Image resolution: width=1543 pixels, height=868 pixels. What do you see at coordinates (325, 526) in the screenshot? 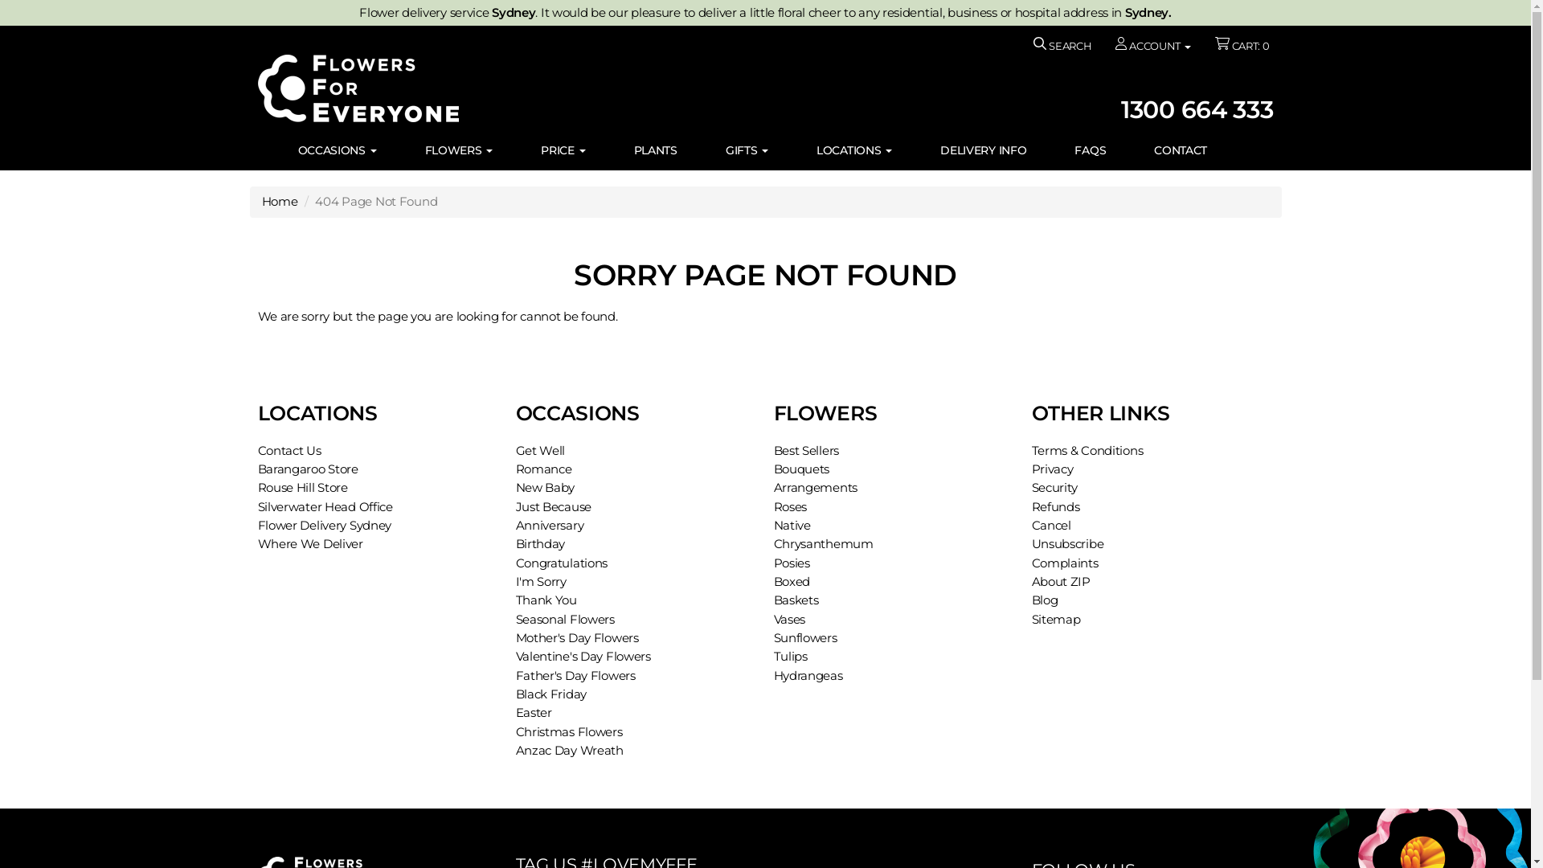
I see `Flower Delivery Sydney` at bounding box center [325, 526].